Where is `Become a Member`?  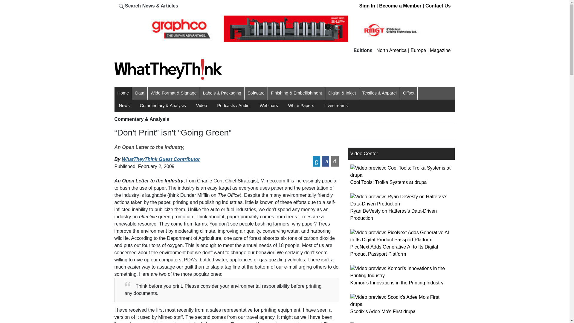 Become a Member is located at coordinates (400, 6).